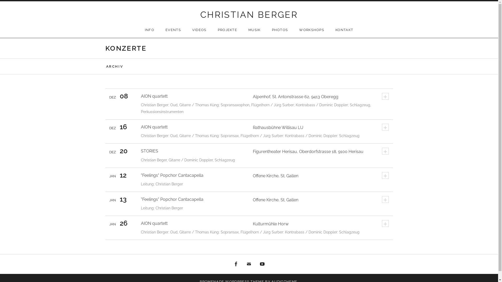  What do you see at coordinates (150, 30) in the screenshot?
I see `INFO` at bounding box center [150, 30].